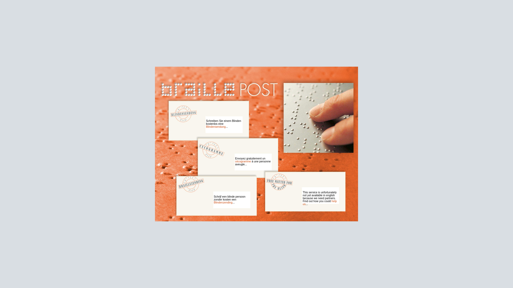 The height and width of the screenshot is (288, 513). Describe the element at coordinates (216, 127) in the screenshot. I see `Blindensendung` at that location.